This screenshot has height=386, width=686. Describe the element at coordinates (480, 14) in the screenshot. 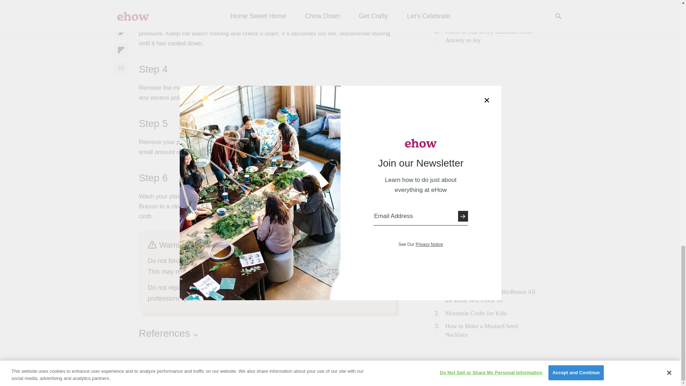

I see `How to Fix Ceramic Coating Scratches` at that location.